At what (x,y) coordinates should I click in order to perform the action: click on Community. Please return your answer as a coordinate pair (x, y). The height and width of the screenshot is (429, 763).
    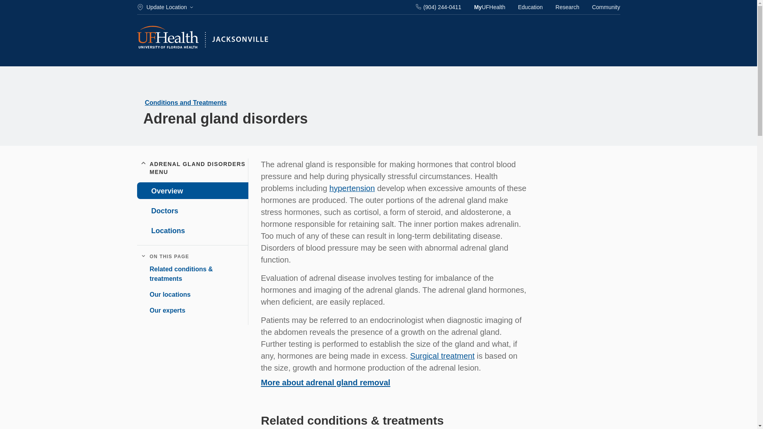
    Looking at the image, I should click on (606, 7).